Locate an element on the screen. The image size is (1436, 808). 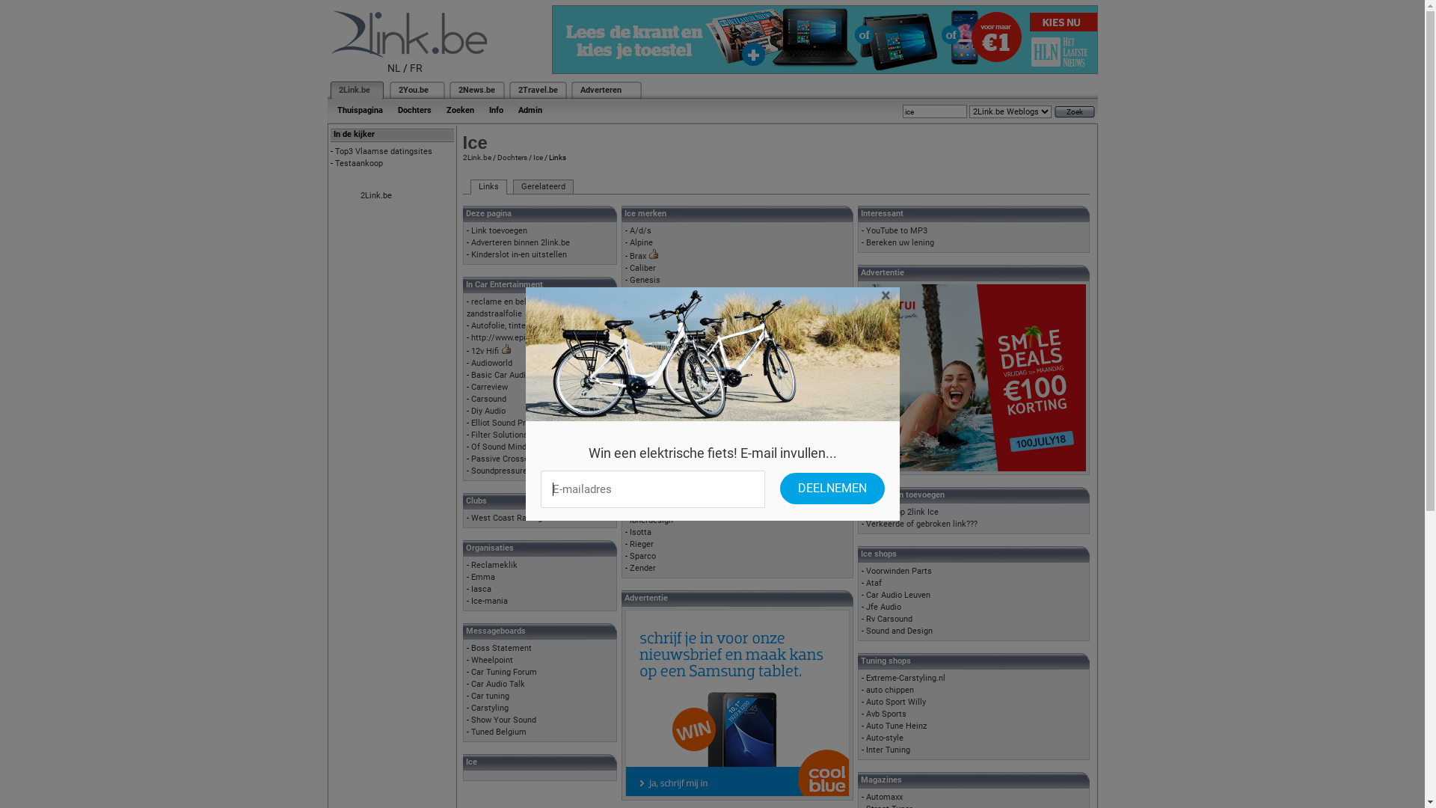
Autofolie, tinten van ramen is located at coordinates (521, 326).